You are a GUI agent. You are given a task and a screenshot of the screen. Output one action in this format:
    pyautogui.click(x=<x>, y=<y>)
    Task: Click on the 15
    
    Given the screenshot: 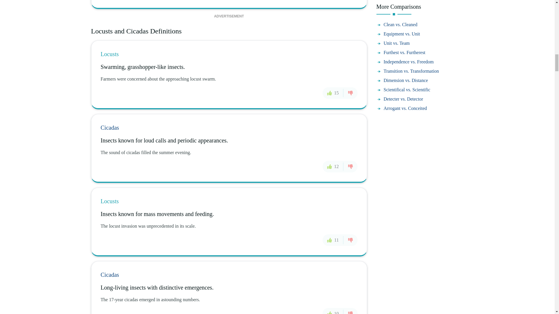 What is the action you would take?
    pyautogui.click(x=333, y=93)
    